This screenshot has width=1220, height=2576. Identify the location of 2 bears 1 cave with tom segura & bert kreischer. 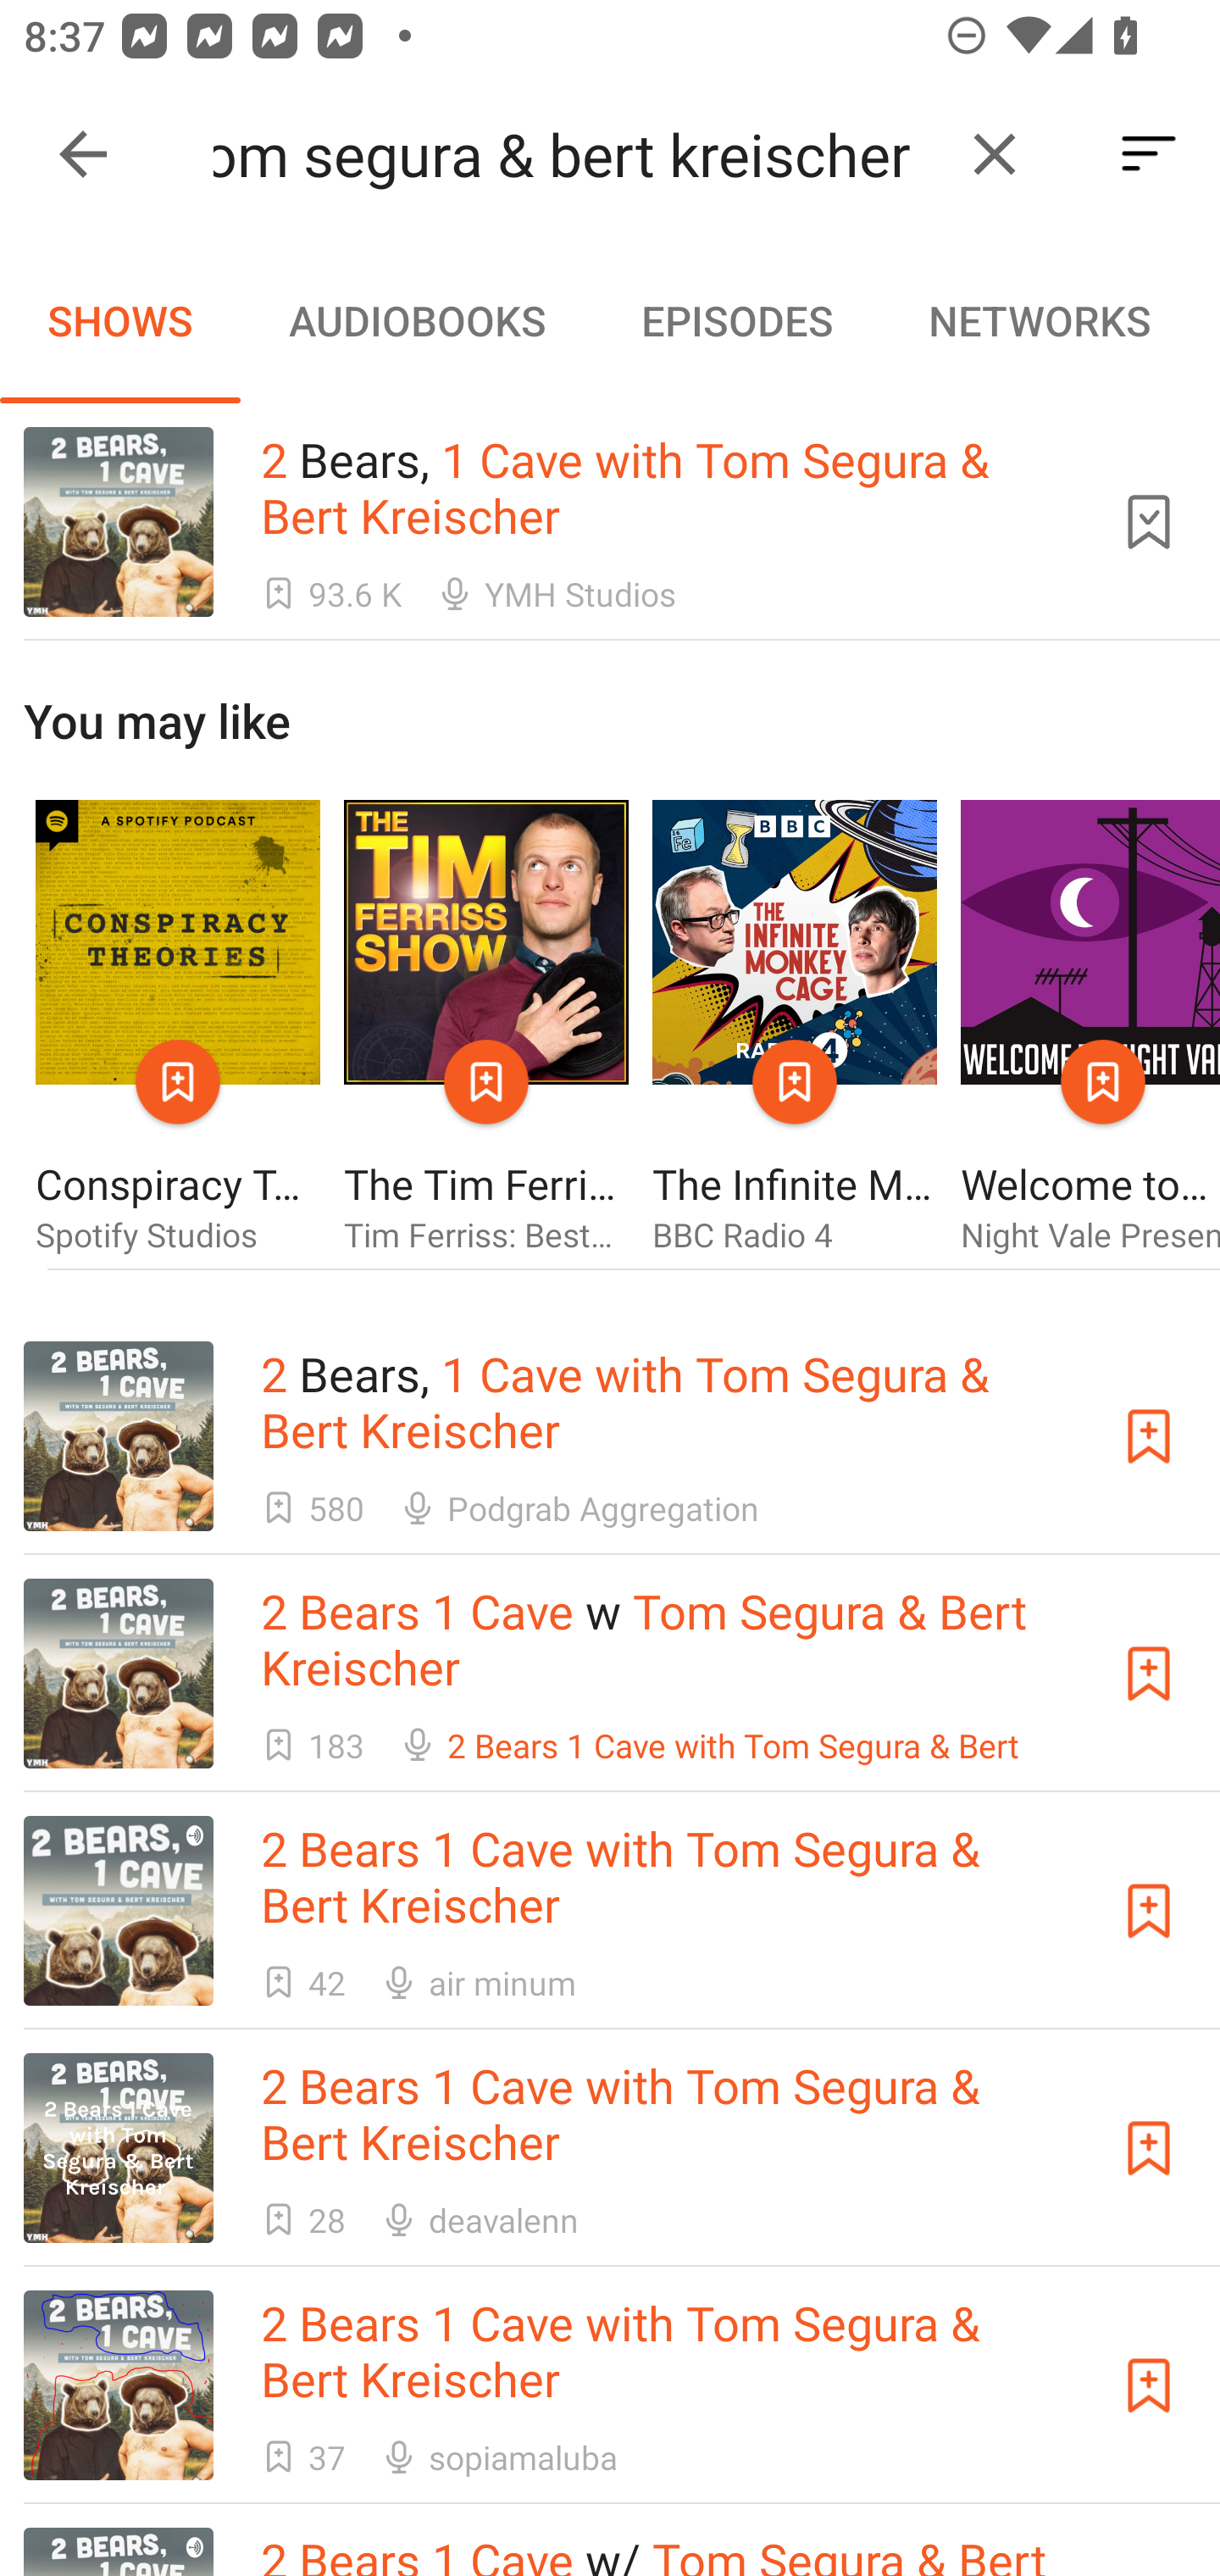
(574, 154).